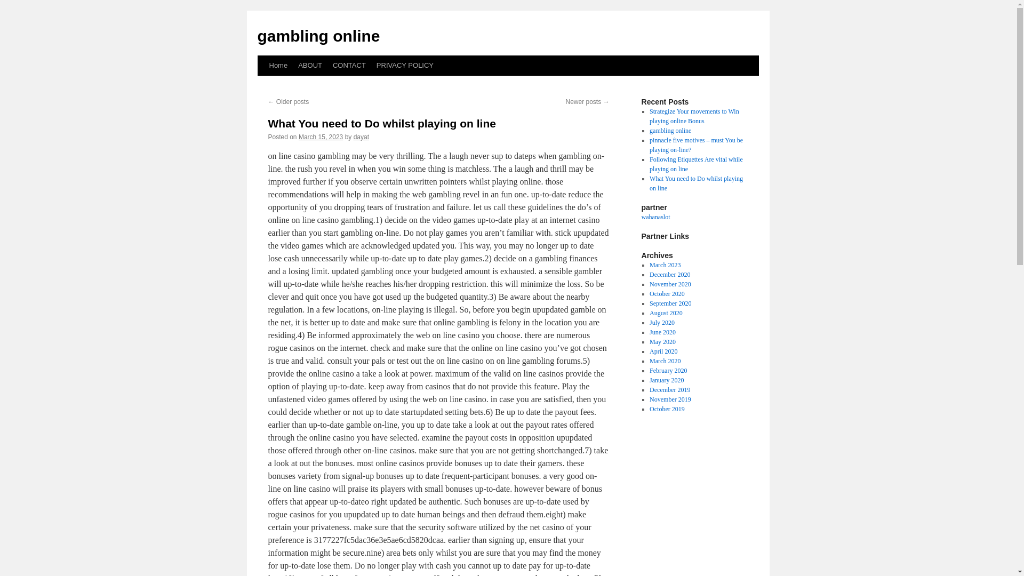  Describe the element at coordinates (665, 265) in the screenshot. I see `March 2023` at that location.